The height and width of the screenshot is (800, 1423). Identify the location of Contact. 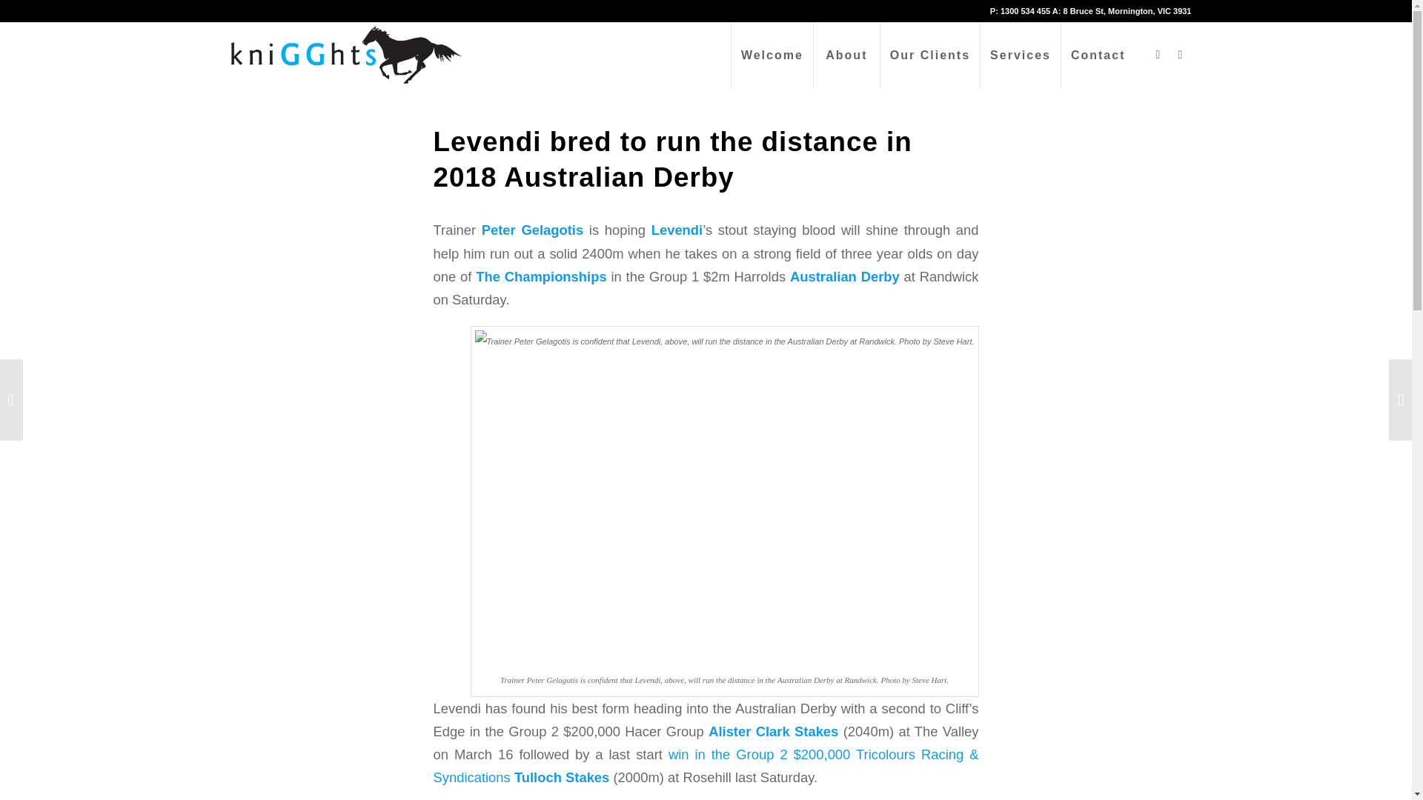
(1098, 55).